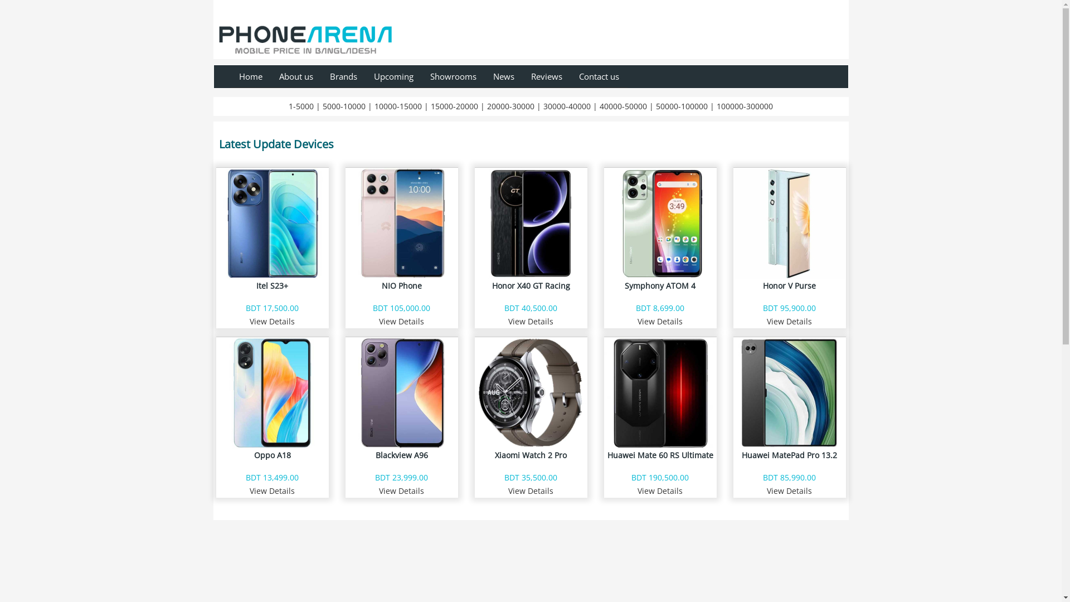  What do you see at coordinates (398, 106) in the screenshot?
I see `10000-15000` at bounding box center [398, 106].